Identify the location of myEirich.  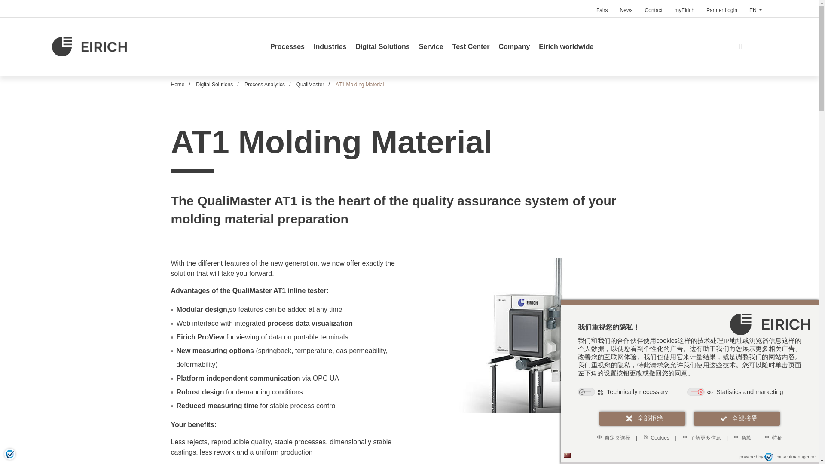
(684, 9).